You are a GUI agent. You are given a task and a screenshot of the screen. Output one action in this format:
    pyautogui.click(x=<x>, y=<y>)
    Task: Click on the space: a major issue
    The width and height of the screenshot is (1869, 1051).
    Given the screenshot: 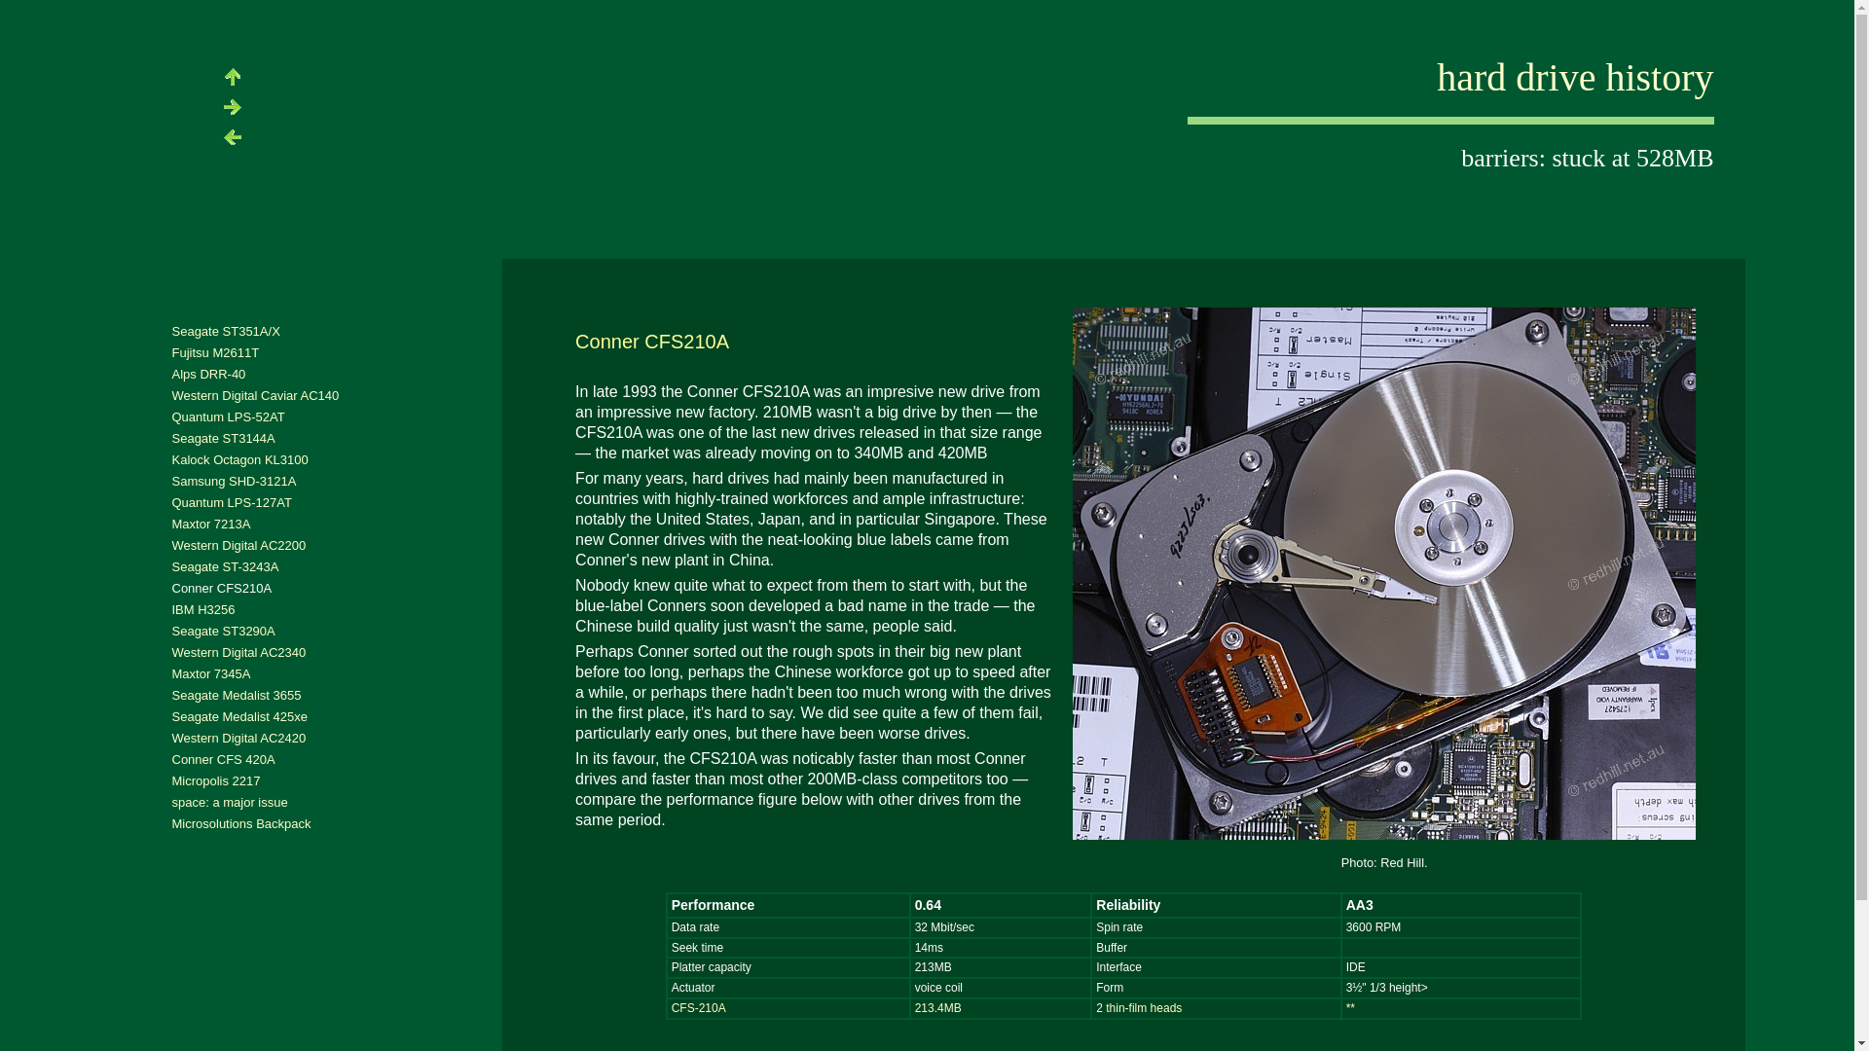 What is the action you would take?
    pyautogui.click(x=230, y=802)
    